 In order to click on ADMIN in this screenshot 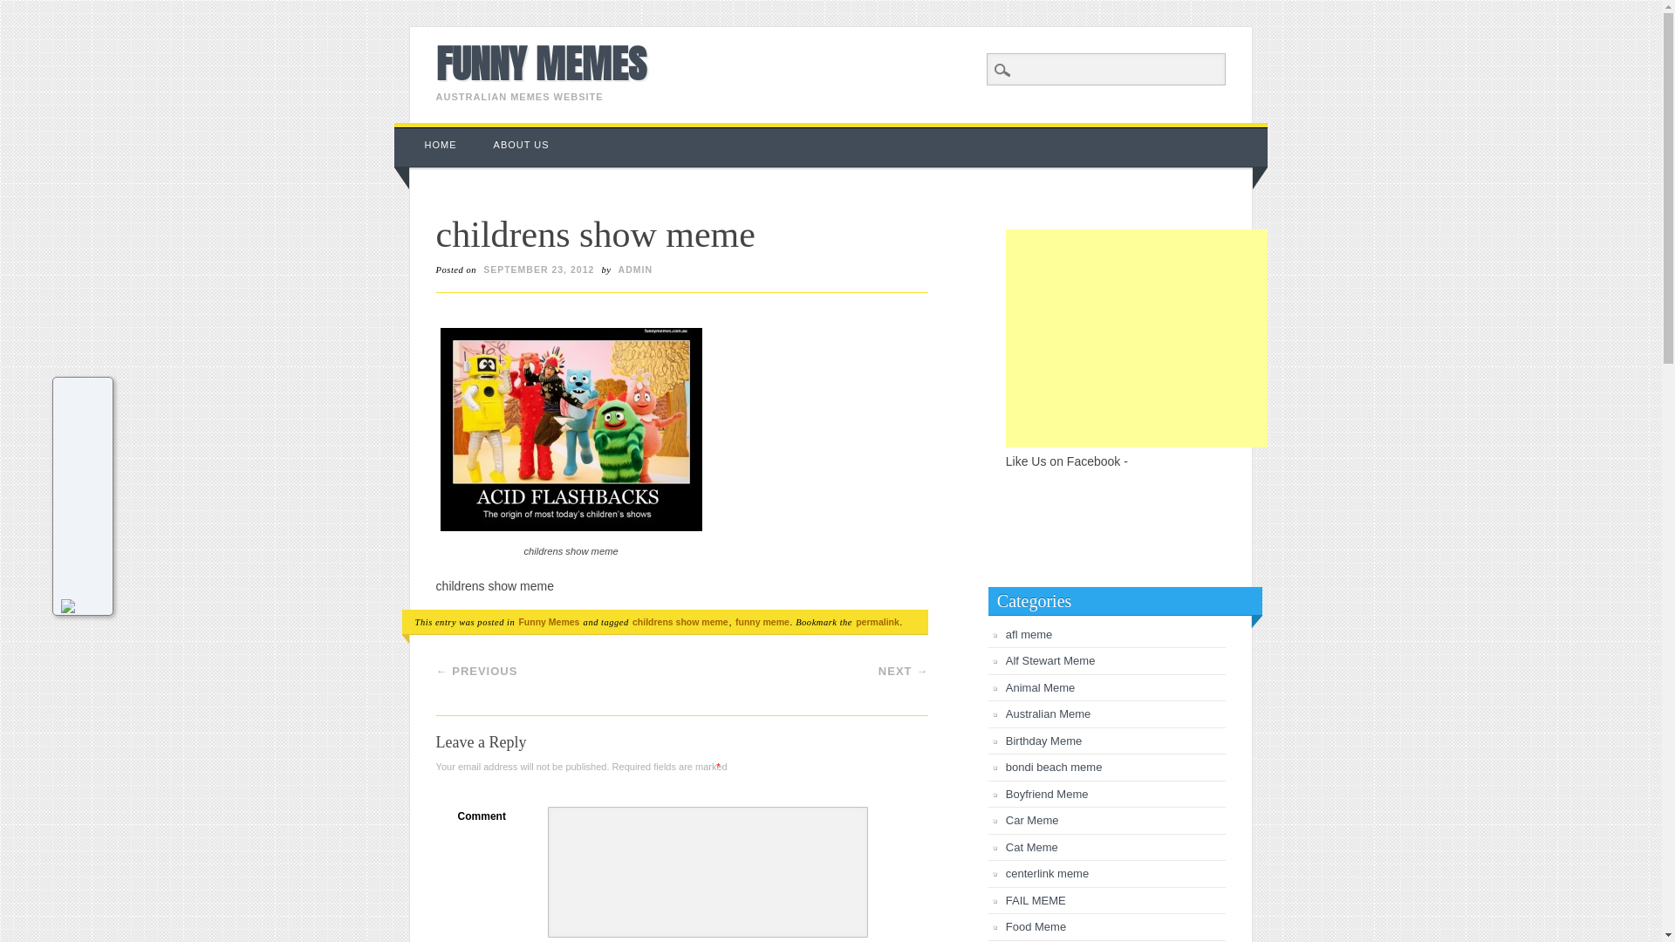, I will do `click(635, 270)`.